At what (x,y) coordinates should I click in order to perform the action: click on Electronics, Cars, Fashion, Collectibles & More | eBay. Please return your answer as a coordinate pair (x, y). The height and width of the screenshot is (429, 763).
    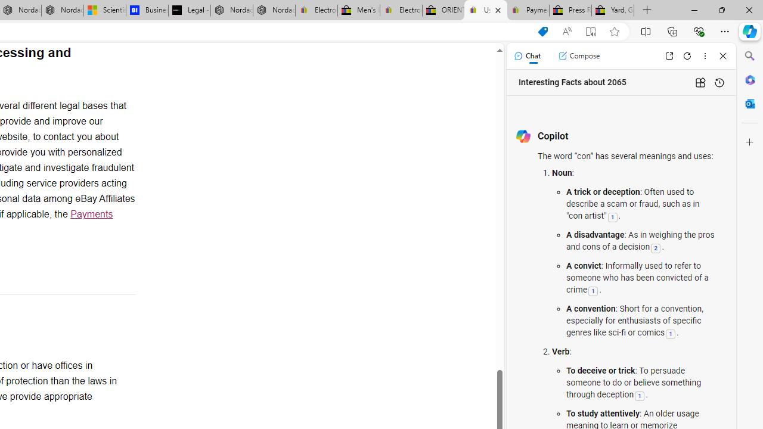
    Looking at the image, I should click on (401, 11).